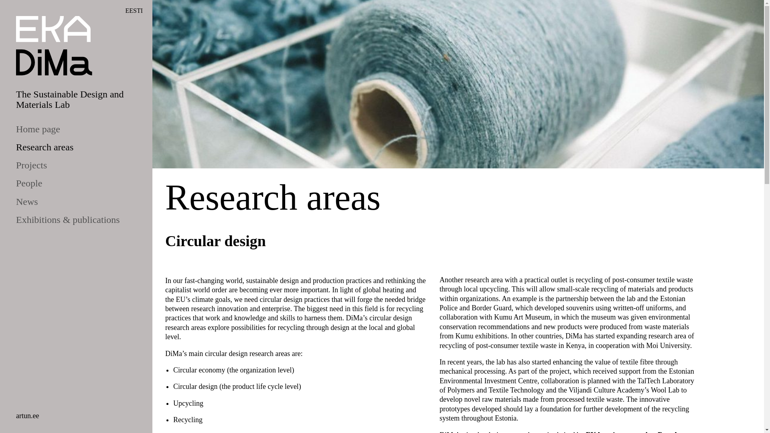 This screenshot has width=770, height=433. Describe the element at coordinates (39, 148) in the screenshot. I see `Research areas` at that location.